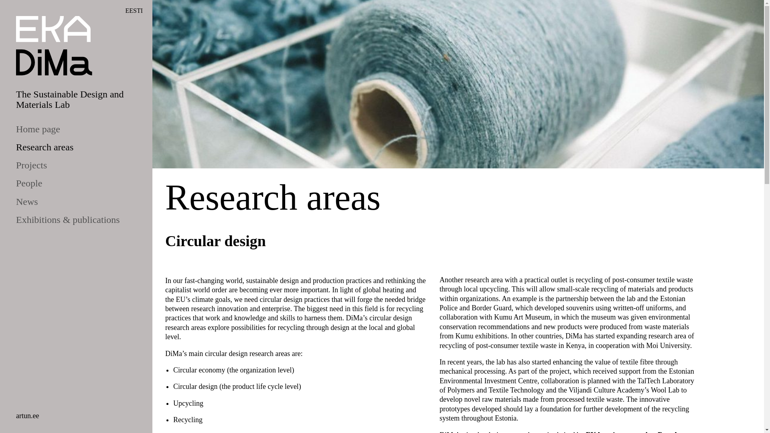 This screenshot has width=770, height=433. Describe the element at coordinates (39, 148) in the screenshot. I see `Research areas` at that location.